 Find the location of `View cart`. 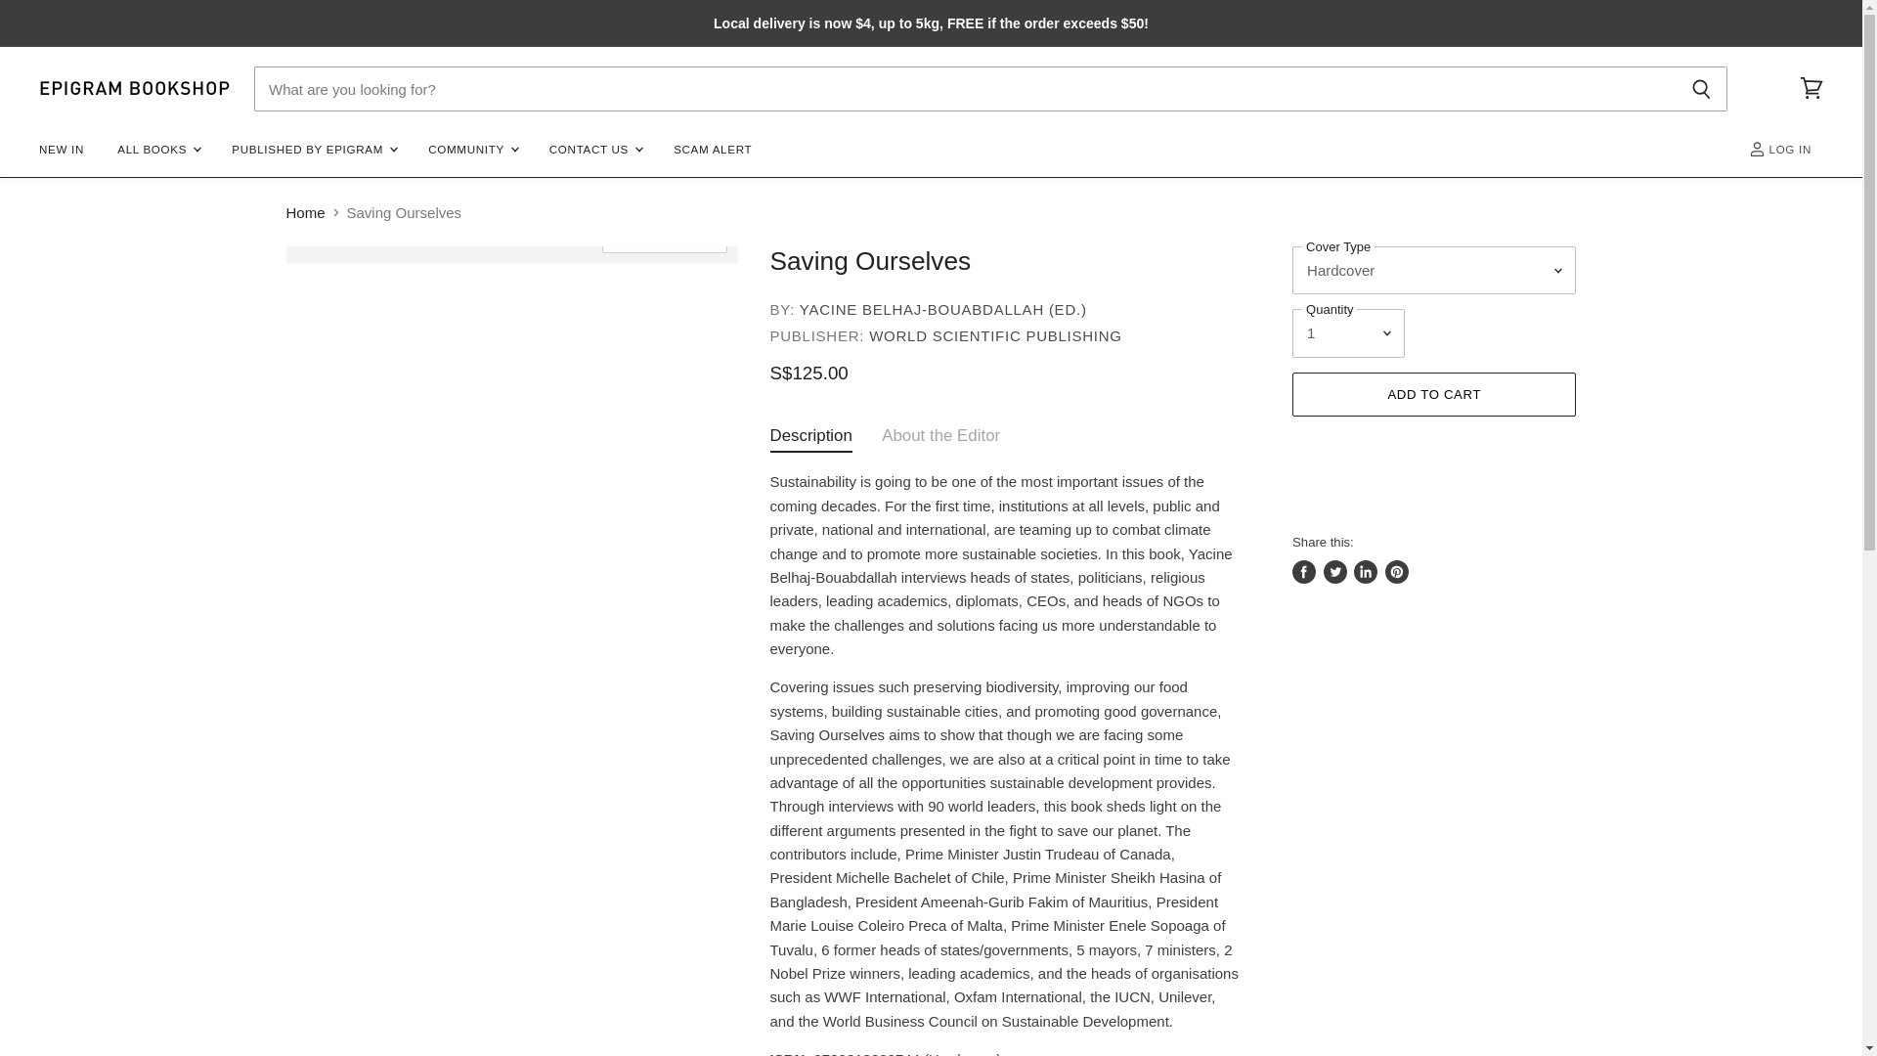

View cart is located at coordinates (1812, 89).